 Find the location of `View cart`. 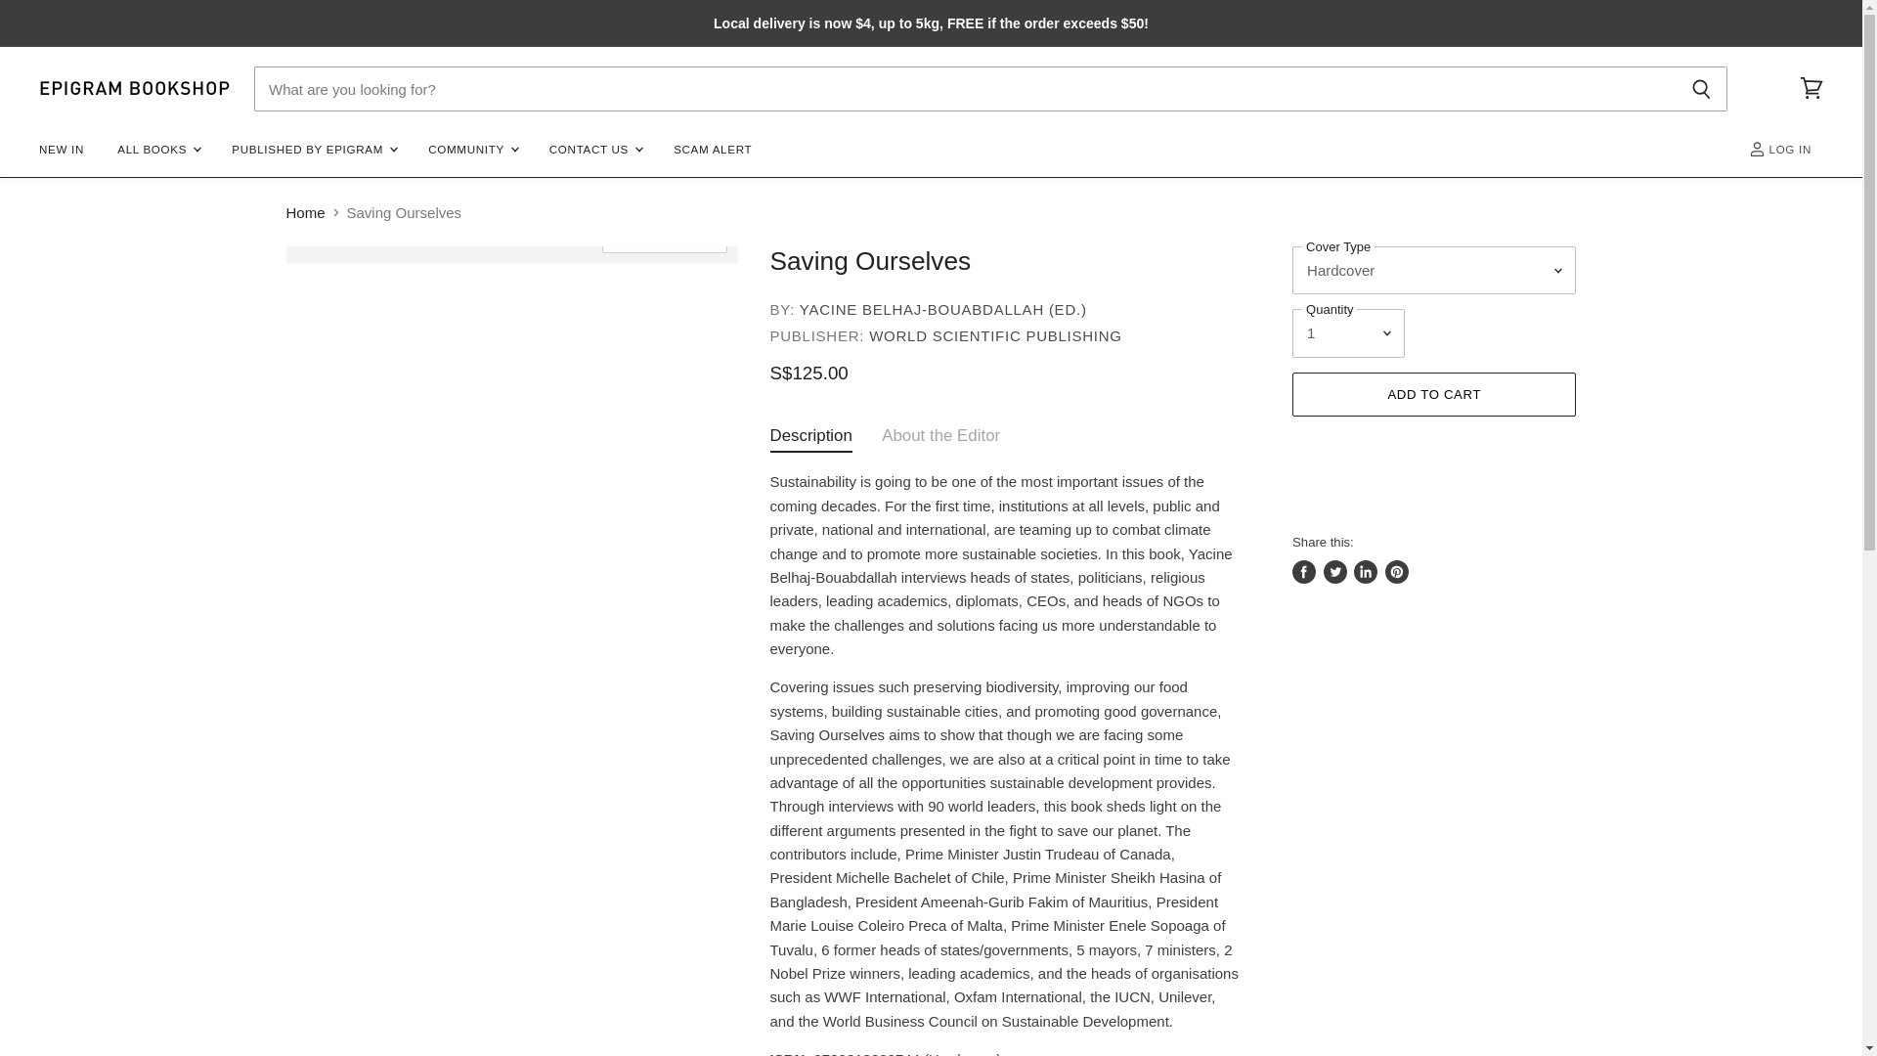

View cart is located at coordinates (1812, 89).